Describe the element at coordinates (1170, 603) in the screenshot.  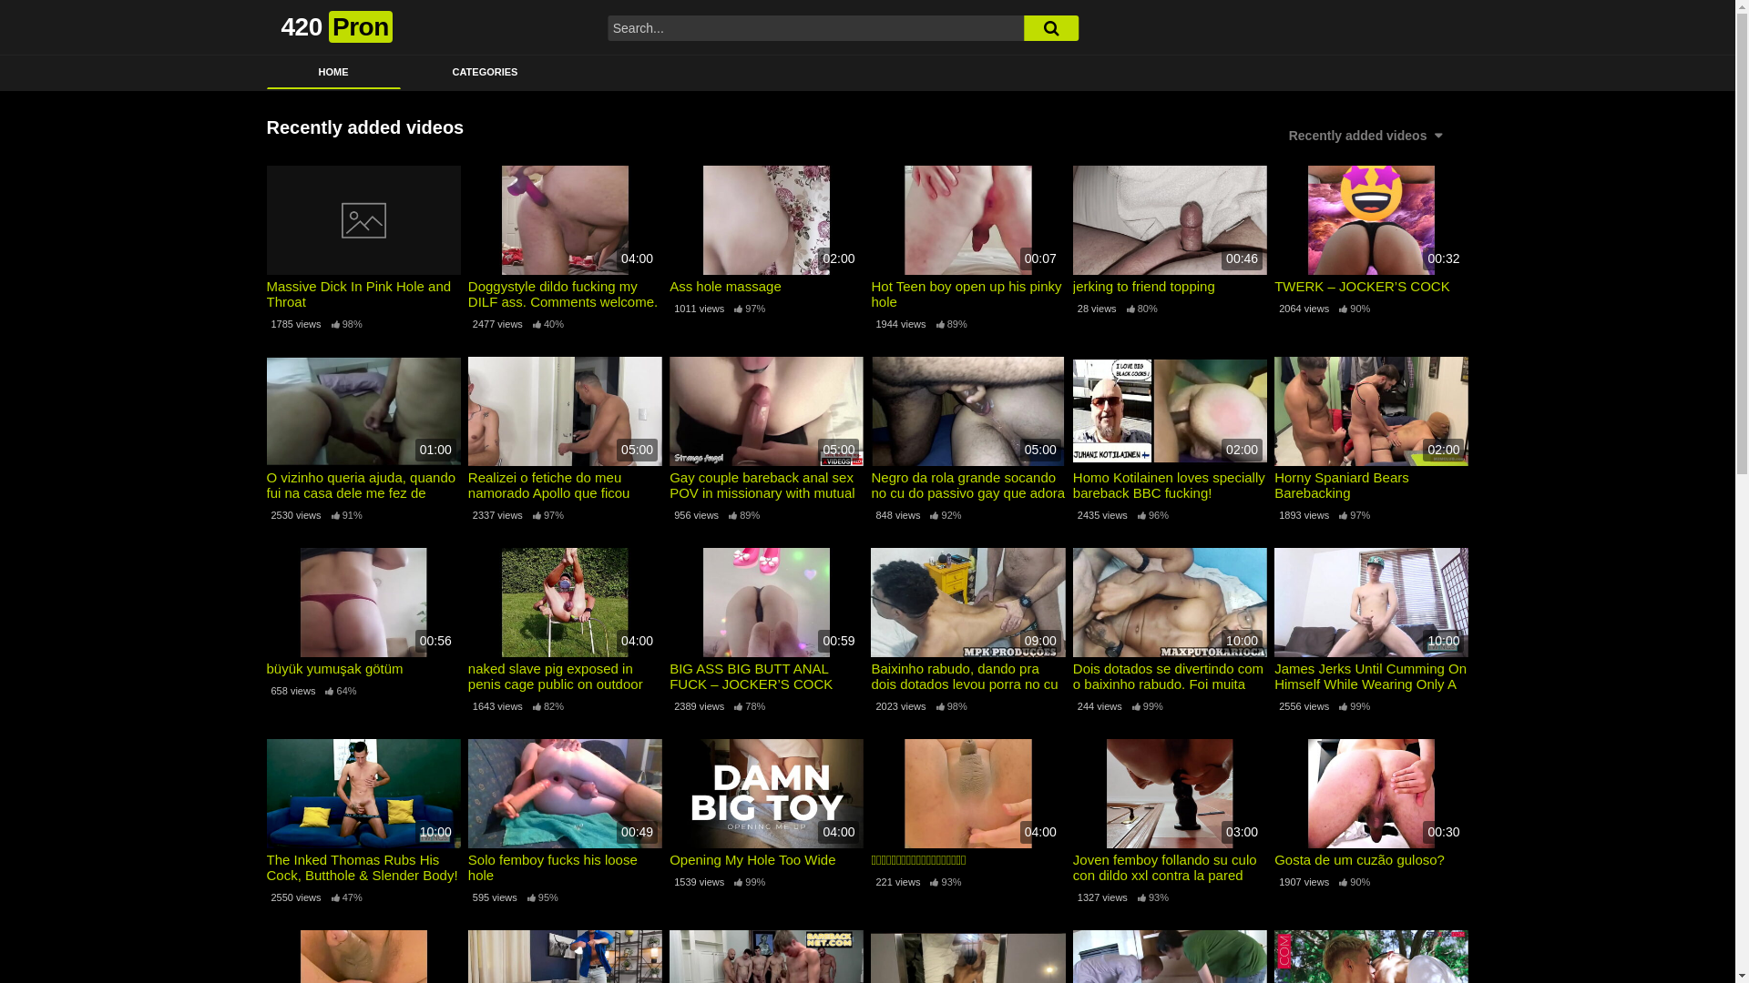
I see `10:00` at that location.